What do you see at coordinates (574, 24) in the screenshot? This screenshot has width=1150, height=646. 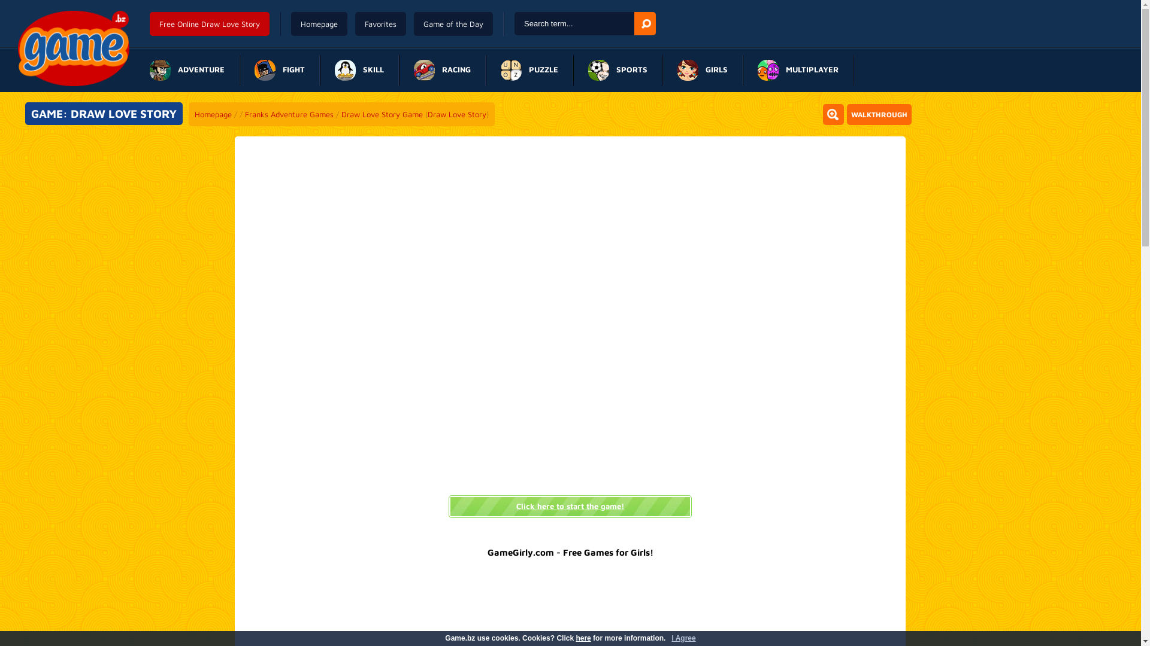 I see `Search term...` at bounding box center [574, 24].